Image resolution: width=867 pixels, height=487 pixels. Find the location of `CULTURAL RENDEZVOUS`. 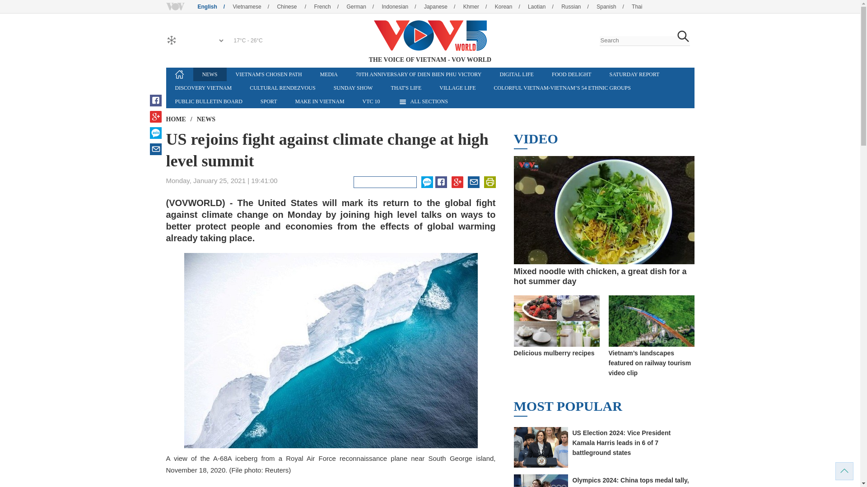

CULTURAL RENDEZVOUS is located at coordinates (283, 87).